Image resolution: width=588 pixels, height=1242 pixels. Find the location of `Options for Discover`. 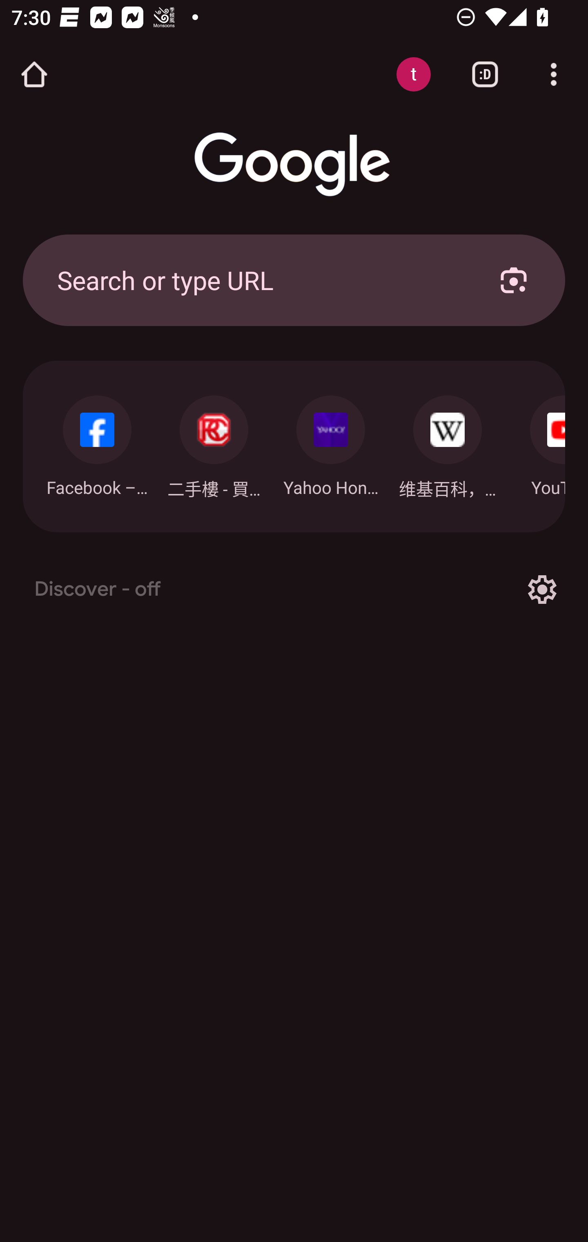

Options for Discover is located at coordinates (542, 589).